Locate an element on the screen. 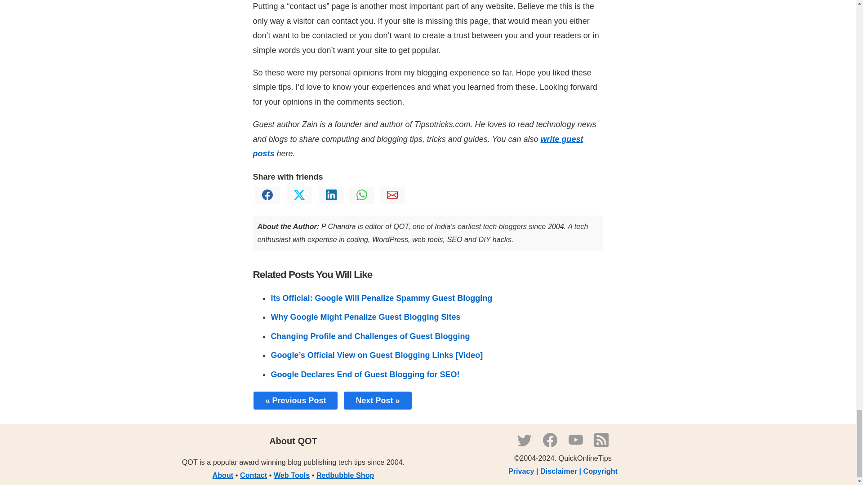 Image resolution: width=863 pixels, height=485 pixels. Redbubble Shop is located at coordinates (345, 475).